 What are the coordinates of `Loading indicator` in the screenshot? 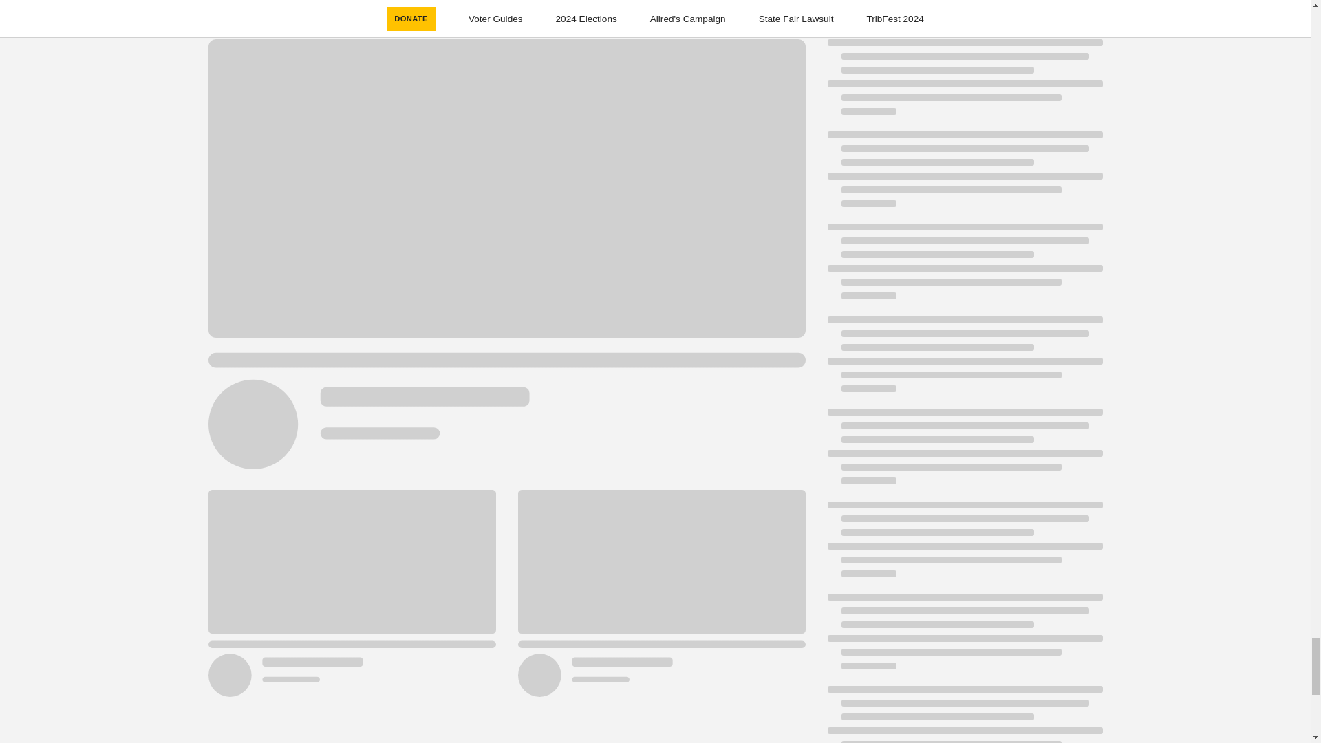 It's located at (964, 84).